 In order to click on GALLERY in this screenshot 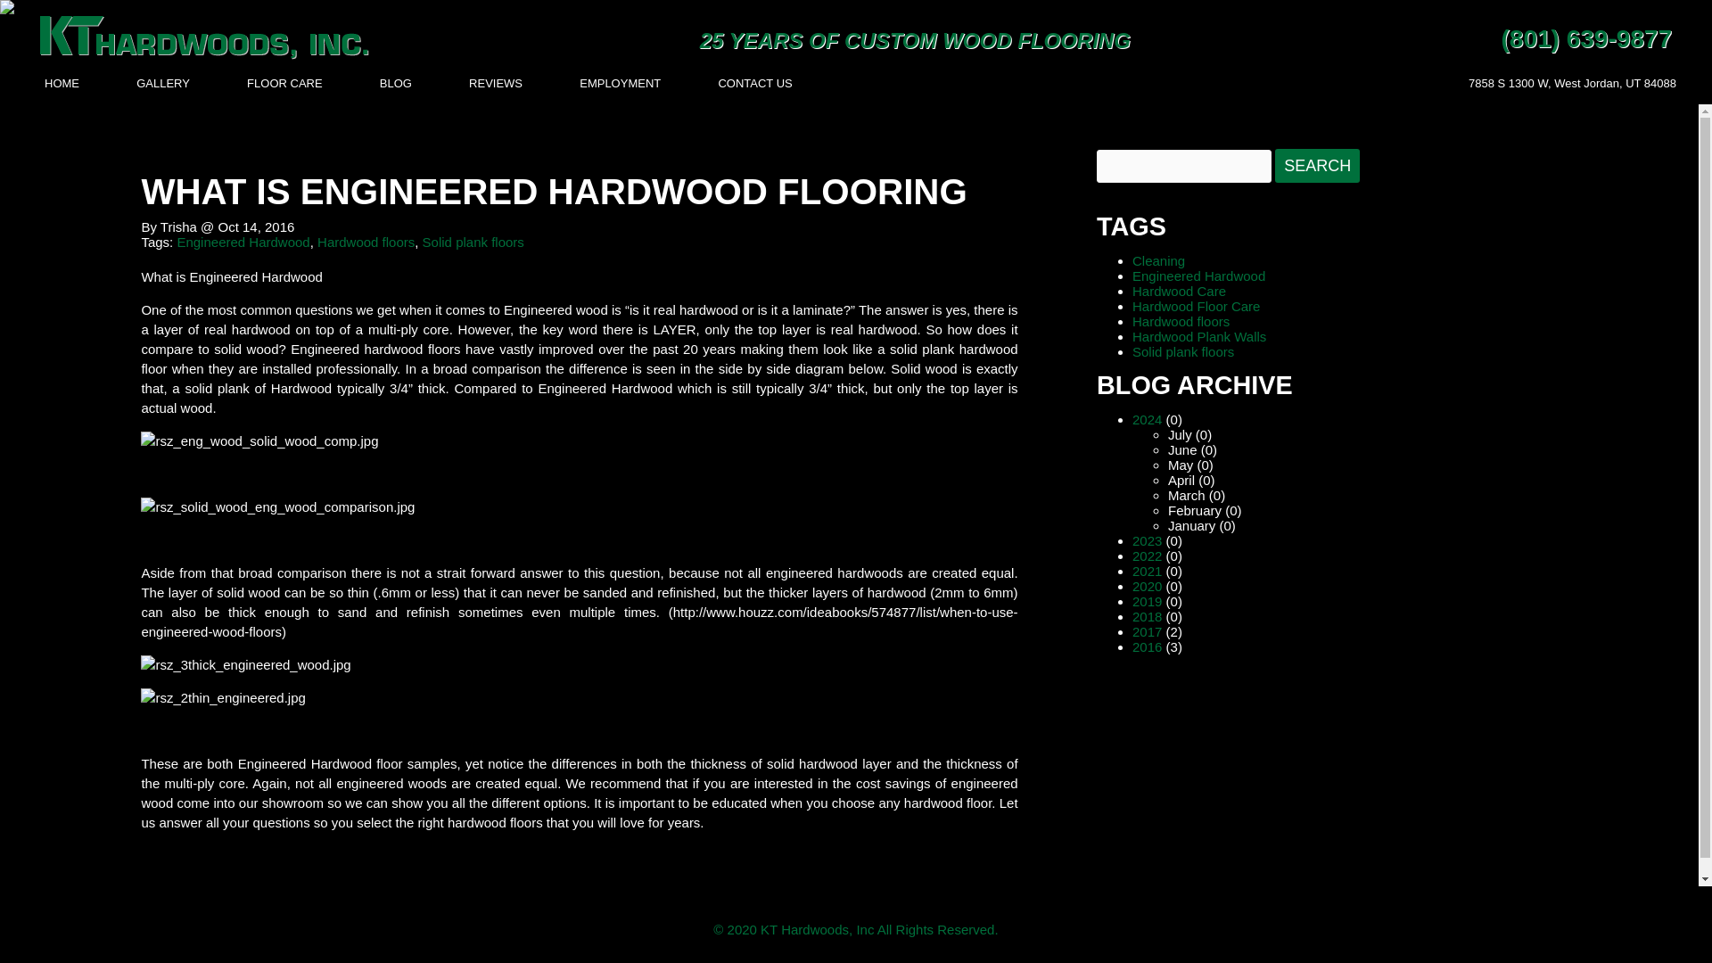, I will do `click(163, 83)`.